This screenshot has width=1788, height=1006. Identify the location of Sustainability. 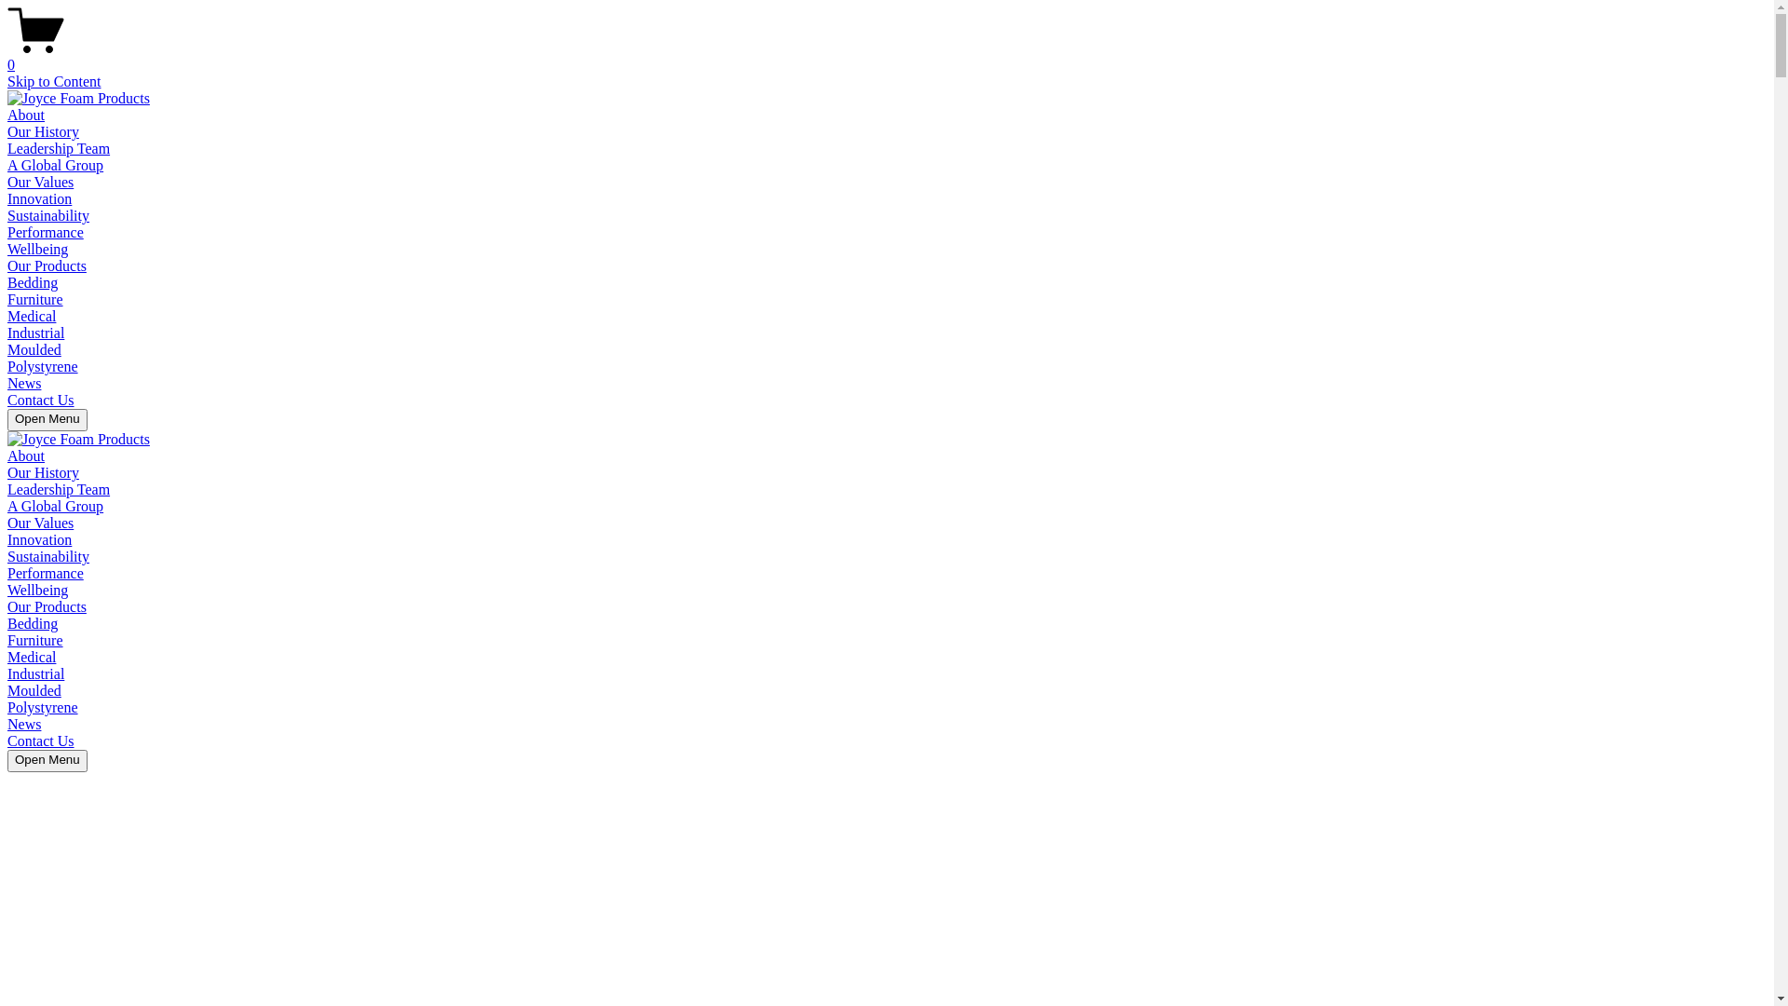
(48, 557).